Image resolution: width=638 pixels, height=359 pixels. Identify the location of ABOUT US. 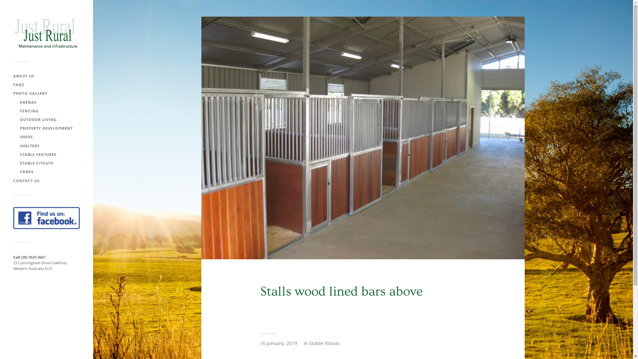
(24, 76).